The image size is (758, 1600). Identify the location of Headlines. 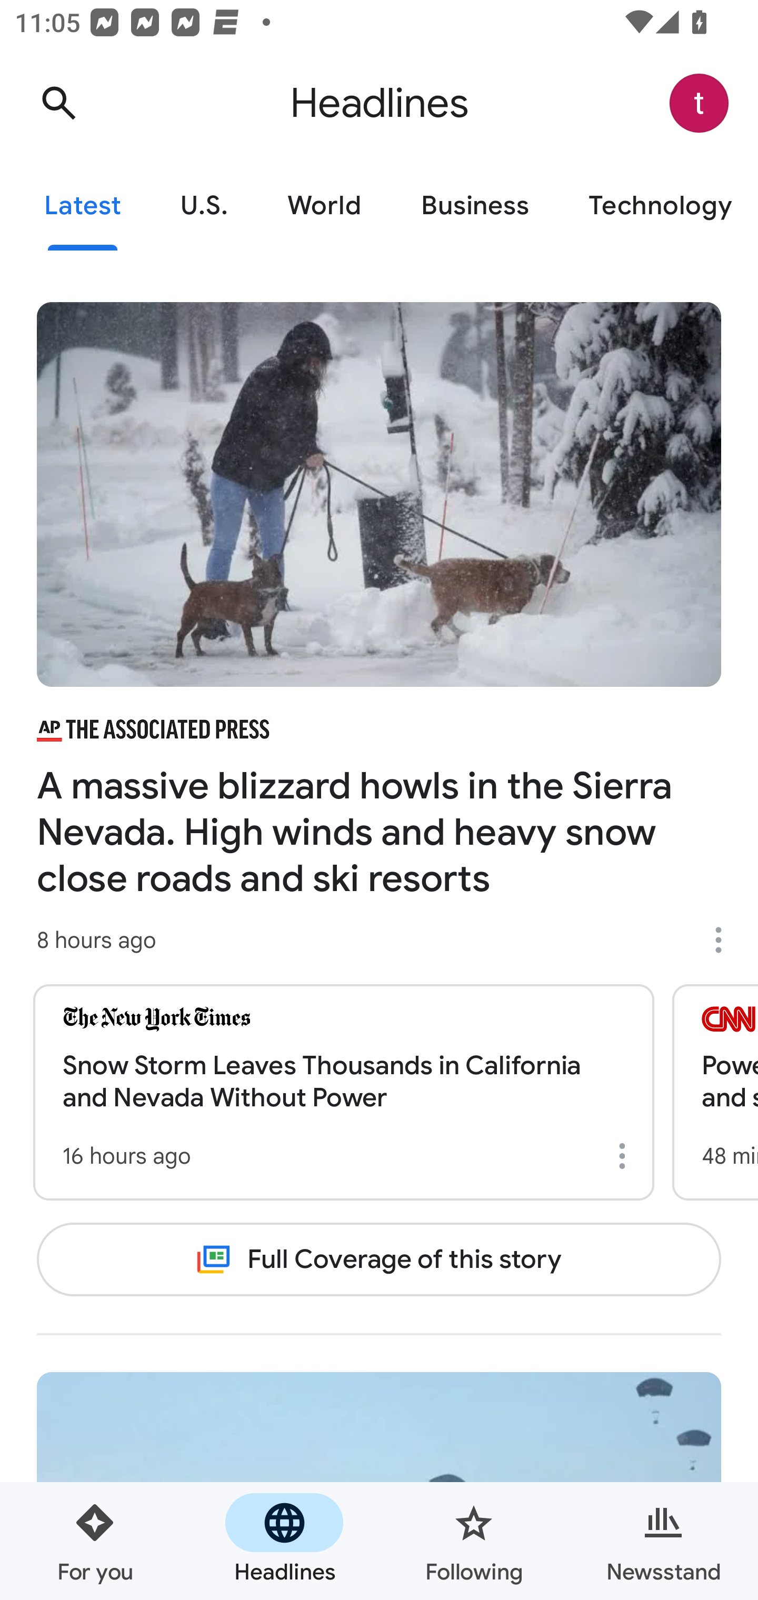
(284, 1541).